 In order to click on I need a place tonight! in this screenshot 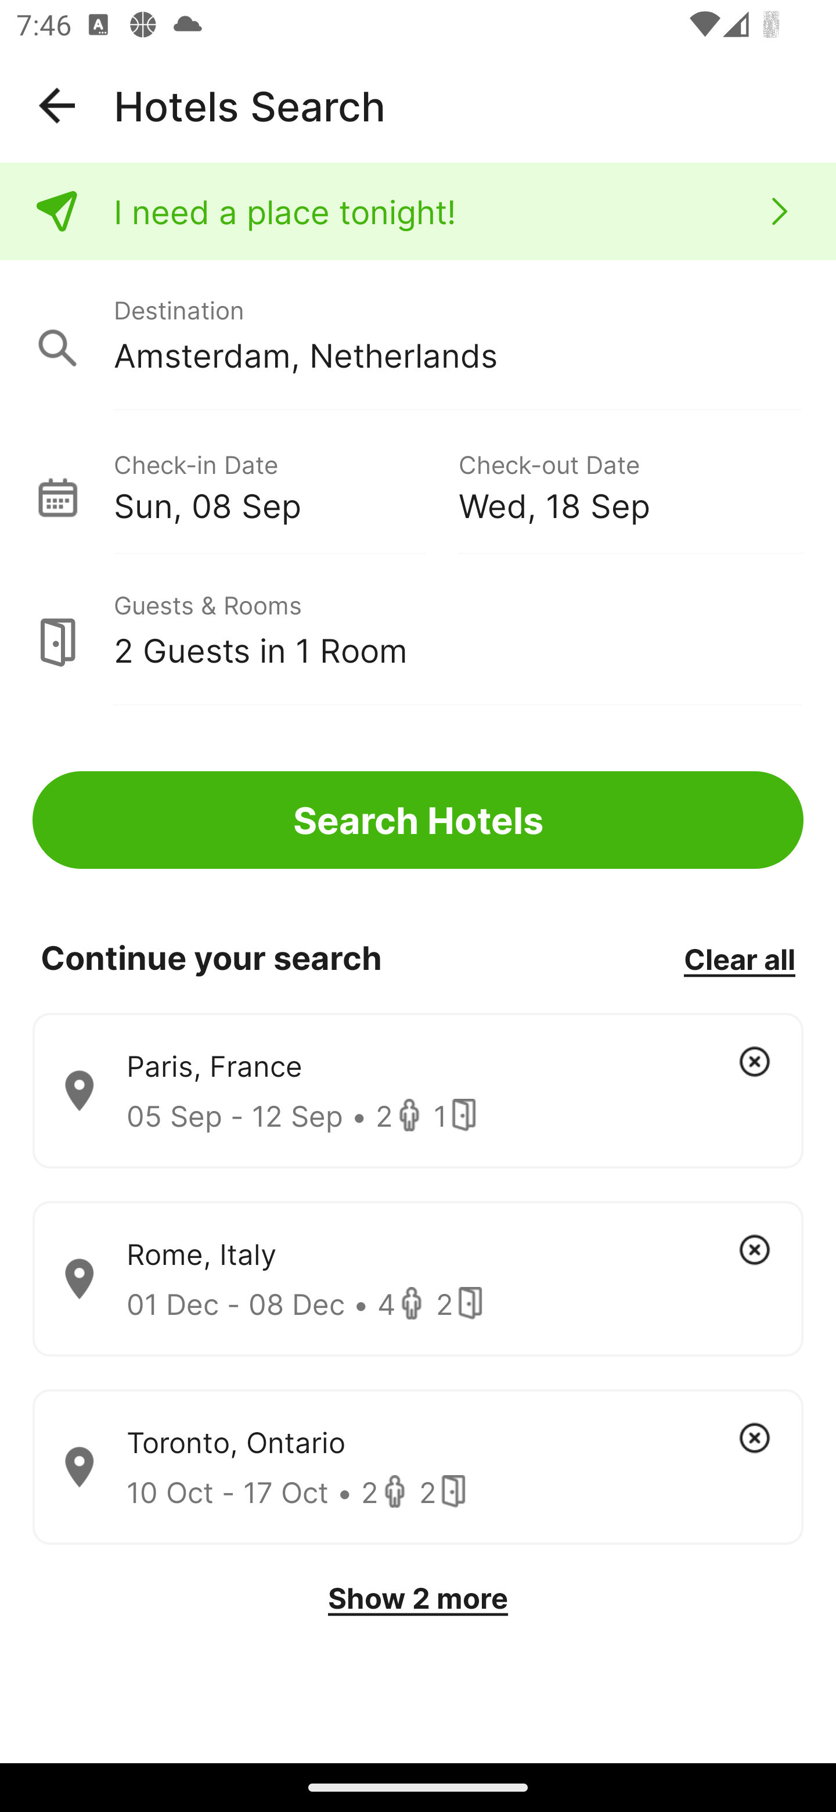, I will do `click(418, 211)`.